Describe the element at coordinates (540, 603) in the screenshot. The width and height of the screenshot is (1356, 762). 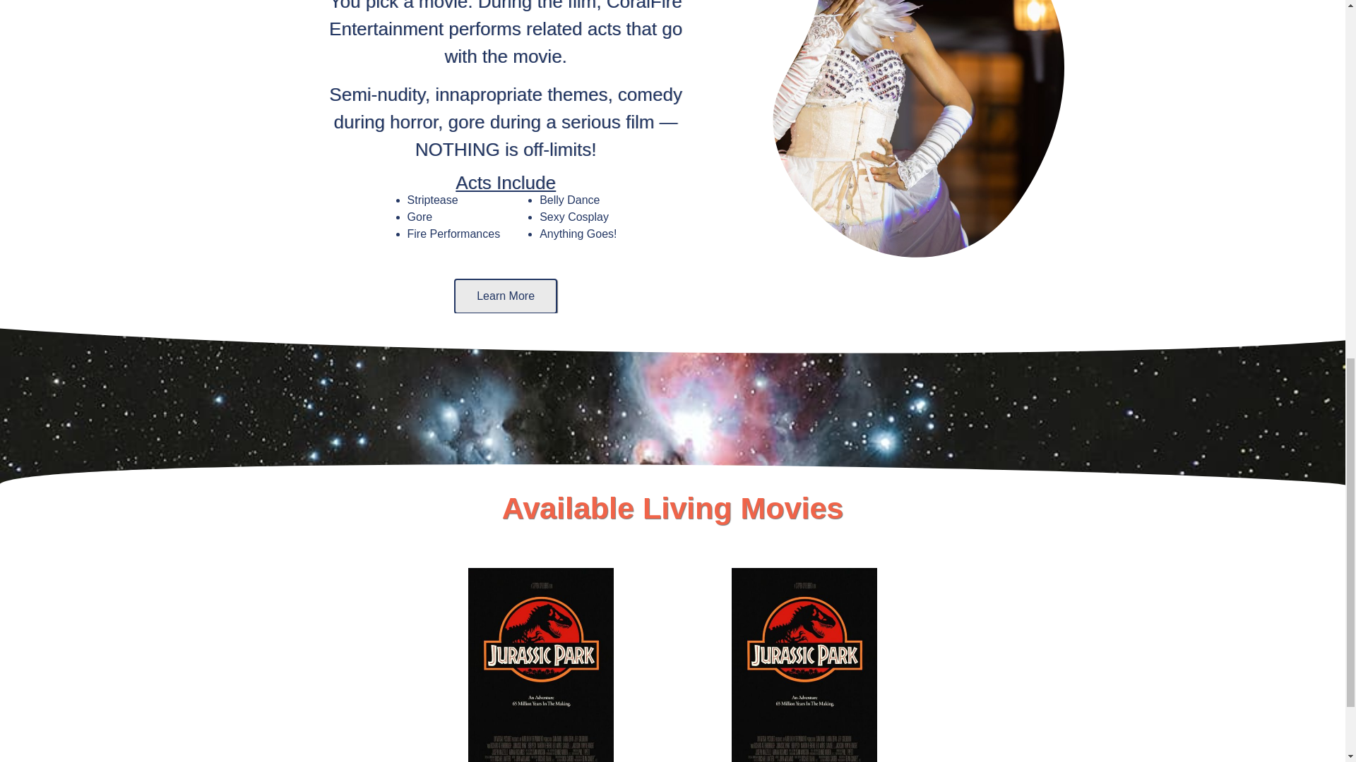
I see `Click Here` at that location.